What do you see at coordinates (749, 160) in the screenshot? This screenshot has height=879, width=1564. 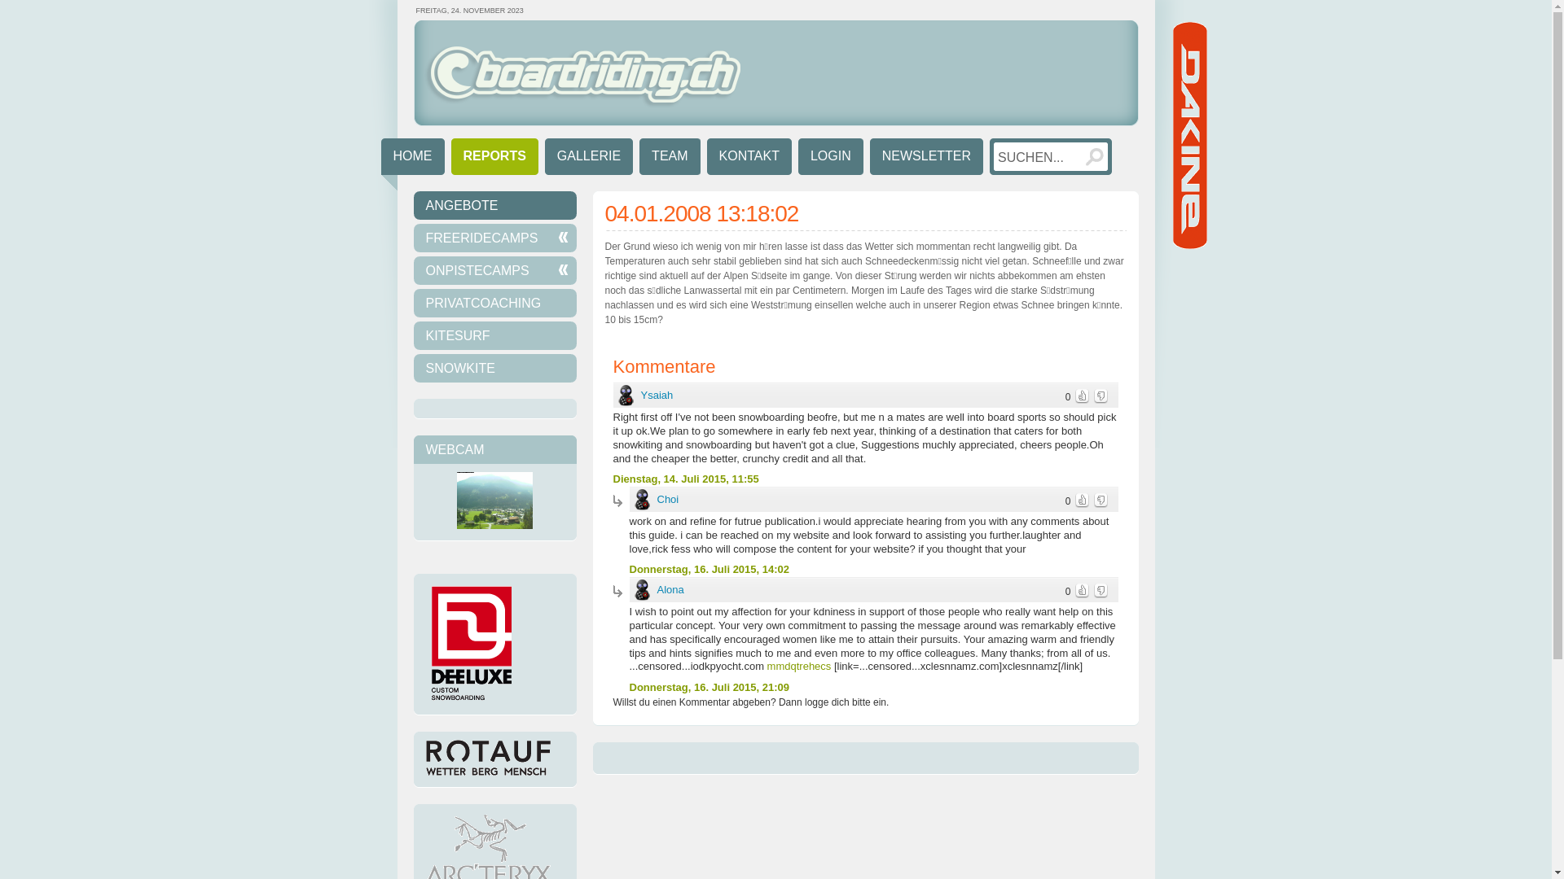 I see `KONTAKT` at bounding box center [749, 160].